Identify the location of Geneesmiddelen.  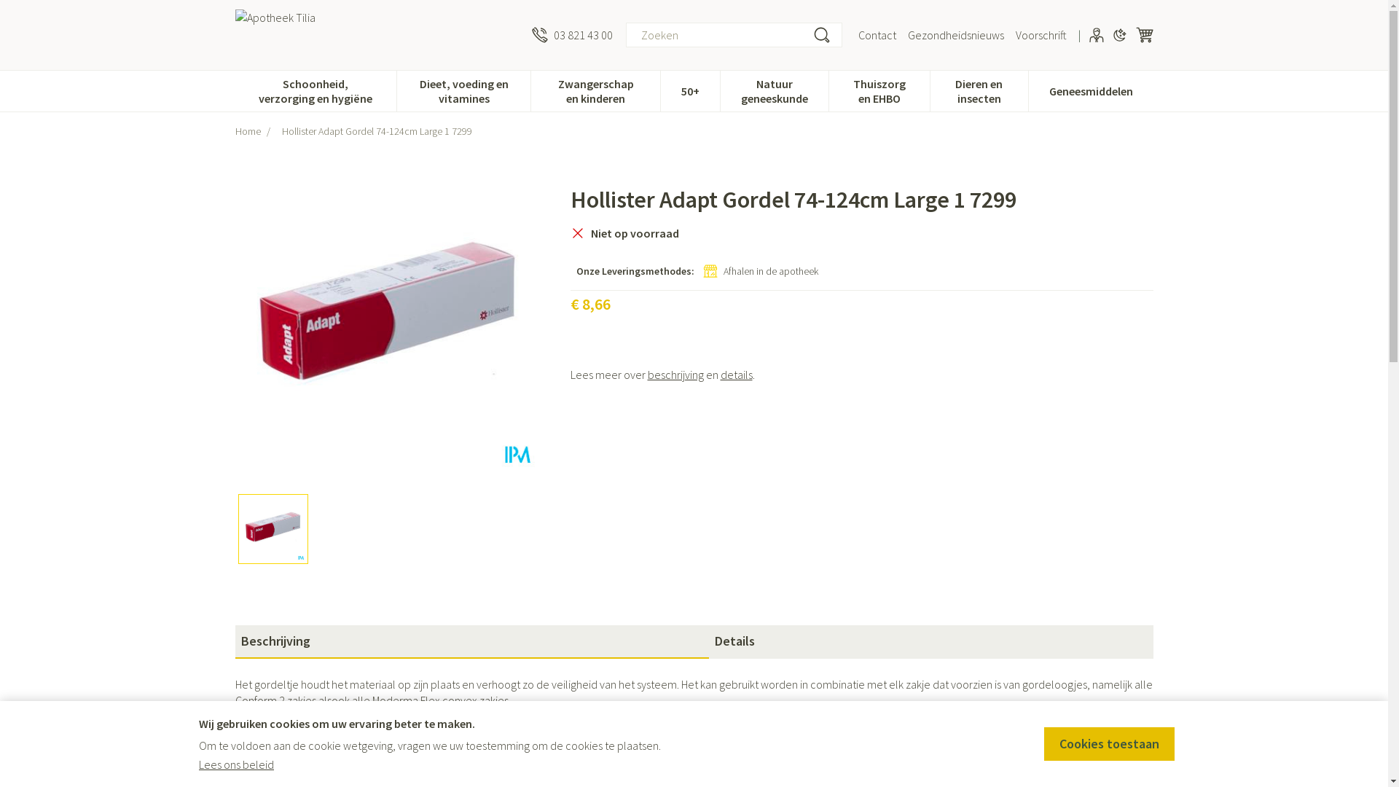
(1092, 90).